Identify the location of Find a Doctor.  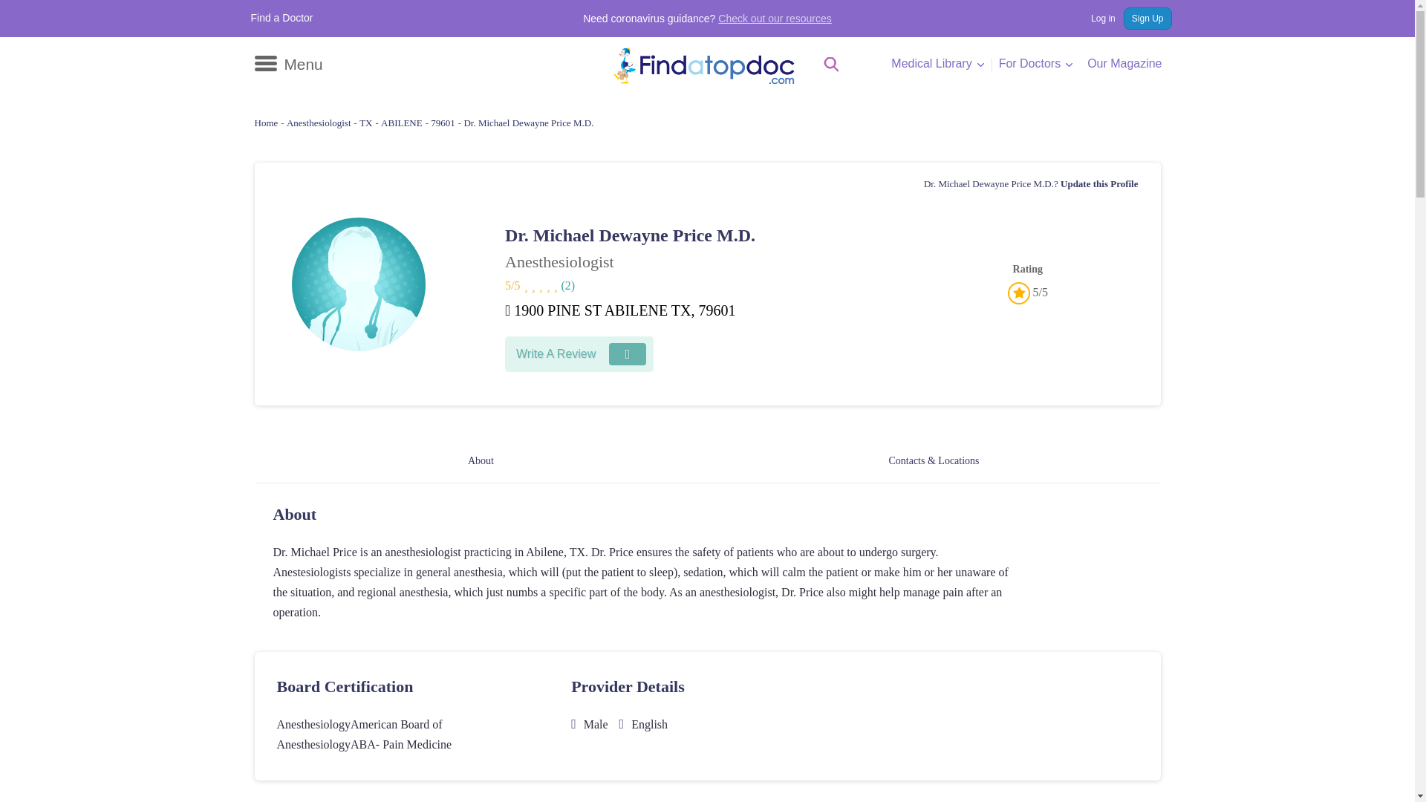
(282, 18).